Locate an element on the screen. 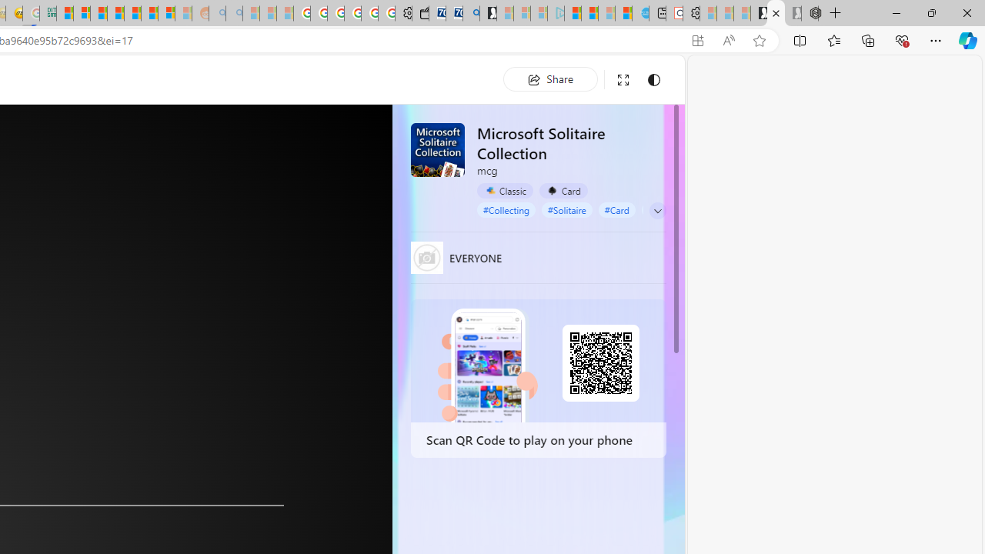  EVERYONE is located at coordinates (426, 257).